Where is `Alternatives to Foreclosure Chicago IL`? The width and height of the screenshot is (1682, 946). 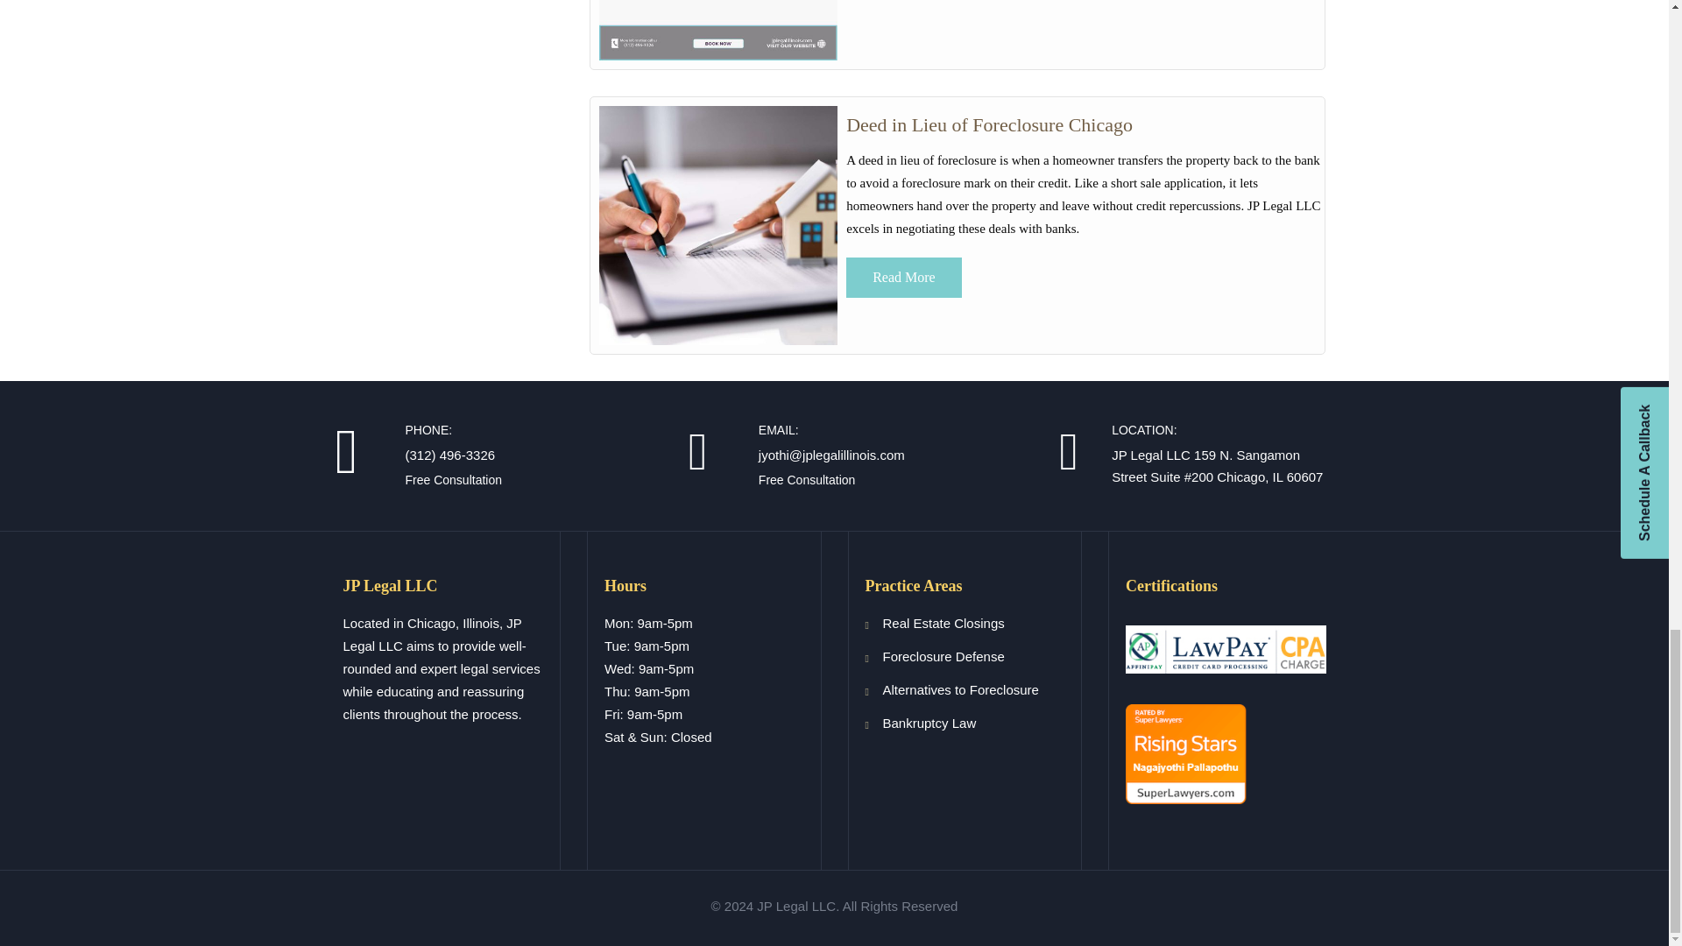
Alternatives to Foreclosure Chicago IL is located at coordinates (988, 124).